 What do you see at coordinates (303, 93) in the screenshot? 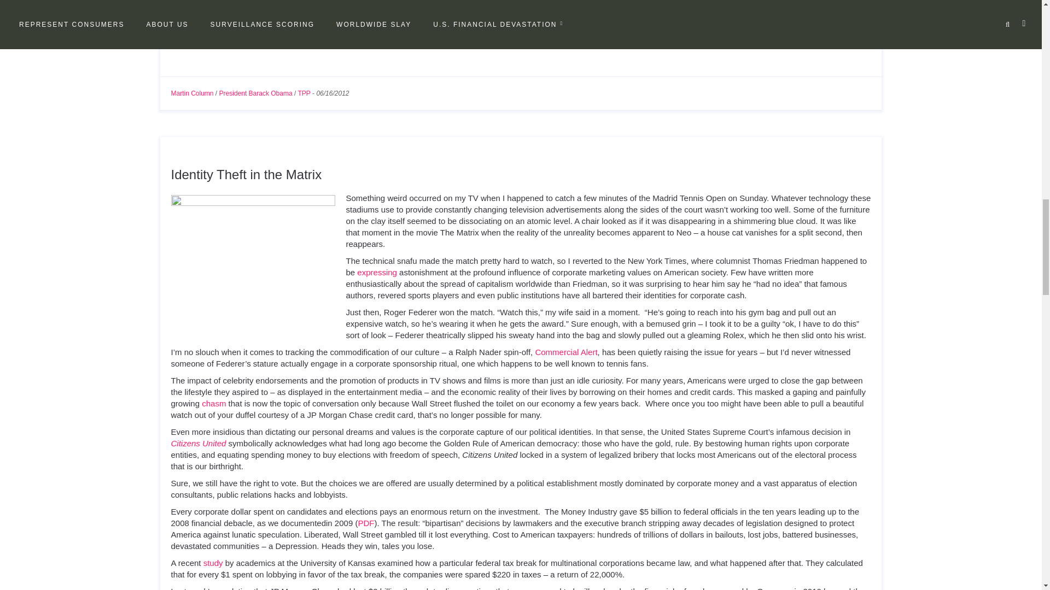
I see `TPP` at bounding box center [303, 93].